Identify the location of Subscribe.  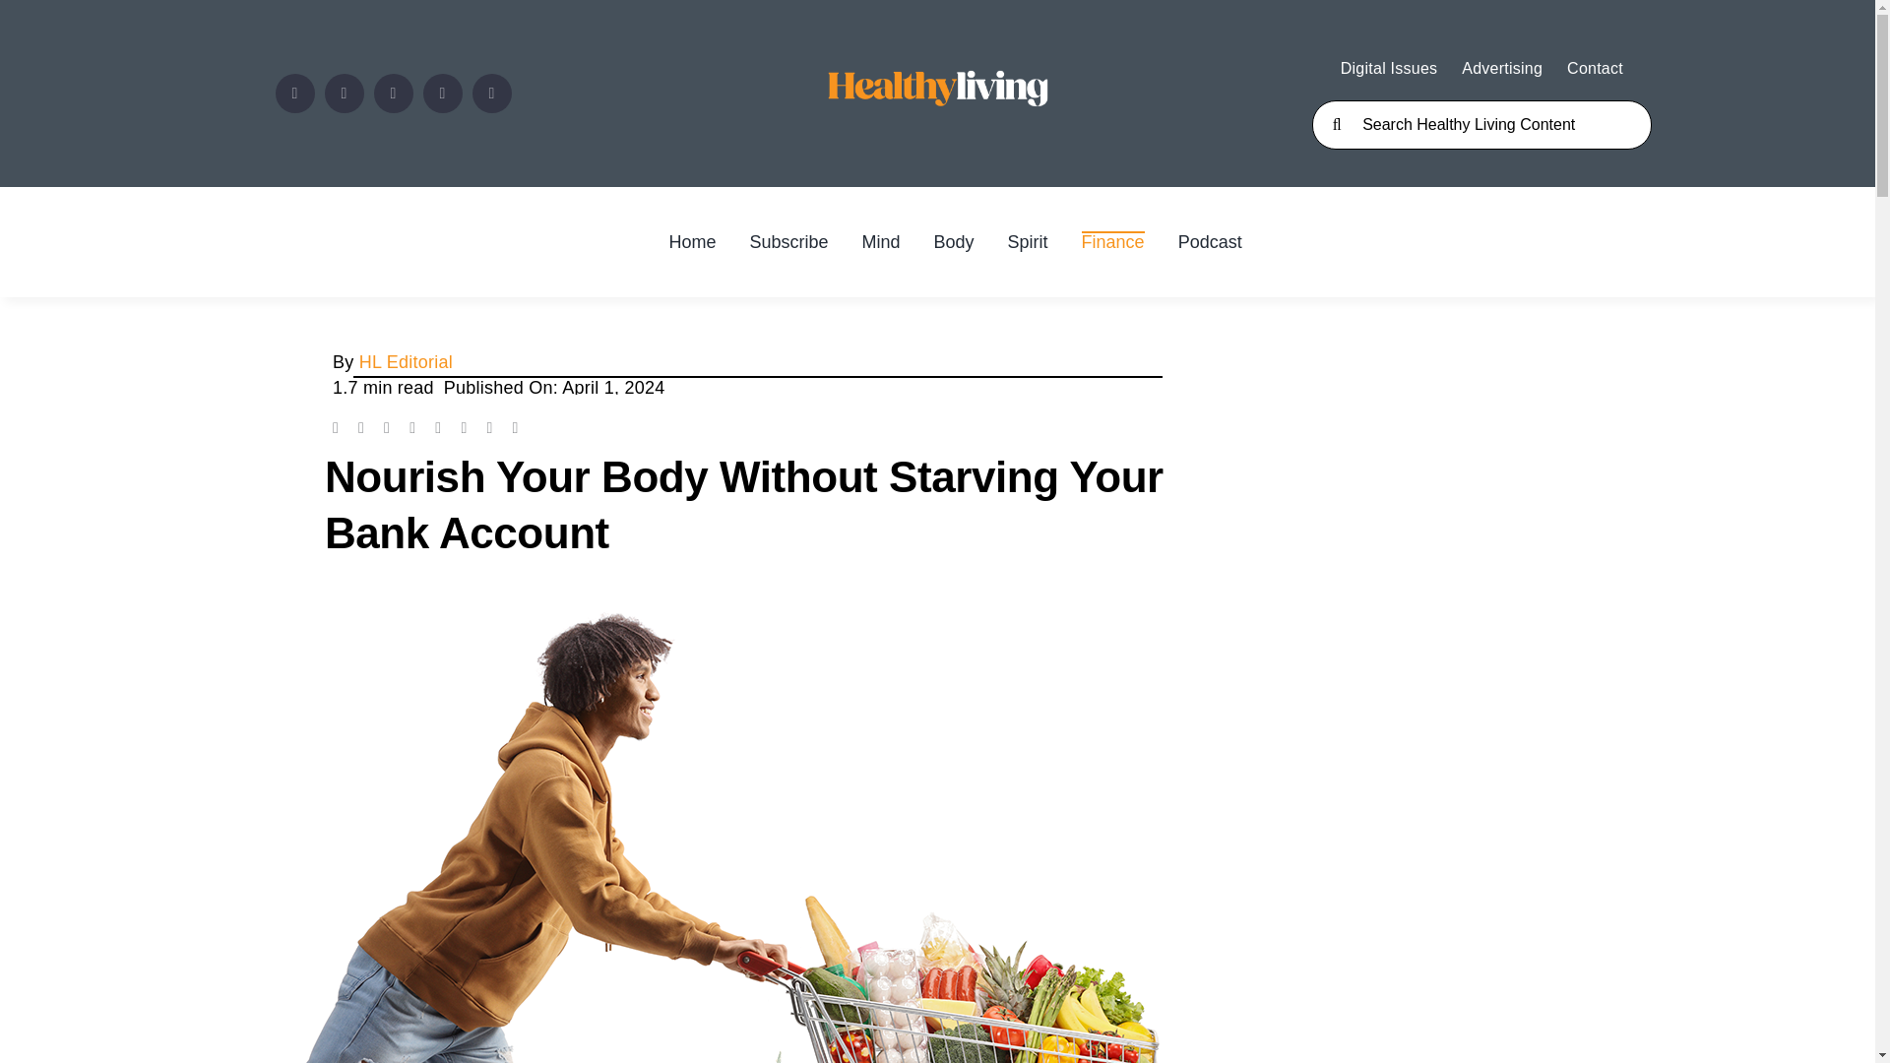
(787, 242).